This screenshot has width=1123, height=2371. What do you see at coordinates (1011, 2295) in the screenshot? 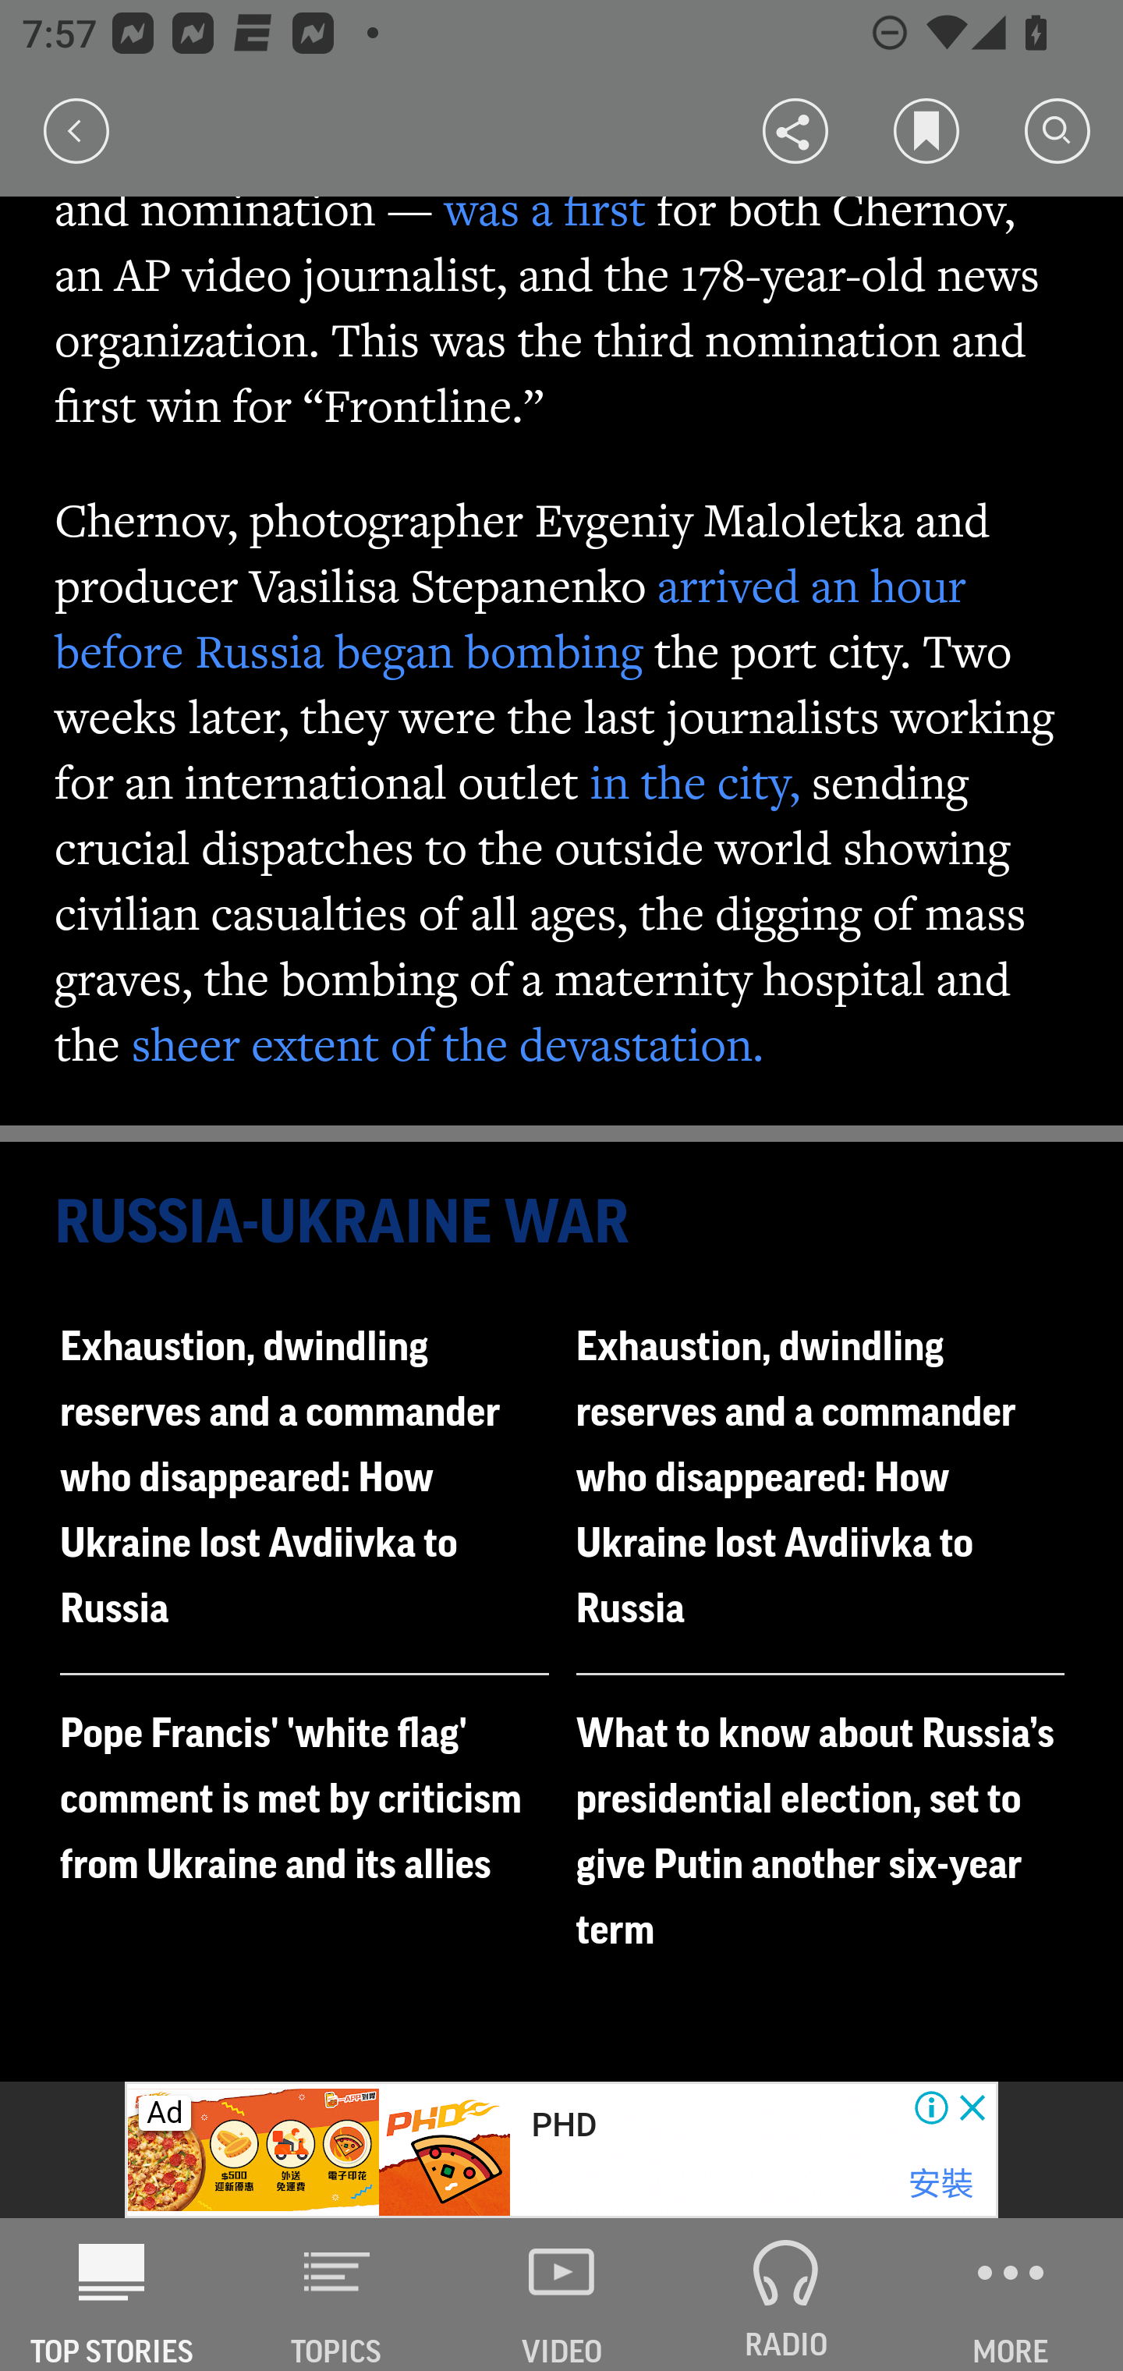
I see `MORE` at bounding box center [1011, 2295].